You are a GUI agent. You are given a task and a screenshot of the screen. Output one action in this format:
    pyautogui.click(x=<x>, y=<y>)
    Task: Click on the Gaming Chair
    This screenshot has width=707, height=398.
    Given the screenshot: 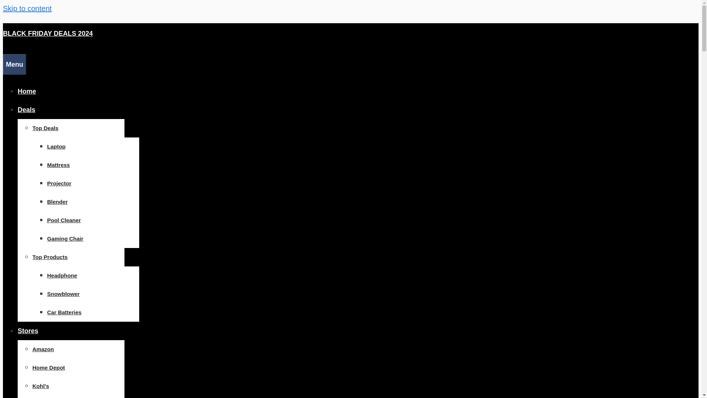 What is the action you would take?
    pyautogui.click(x=65, y=238)
    